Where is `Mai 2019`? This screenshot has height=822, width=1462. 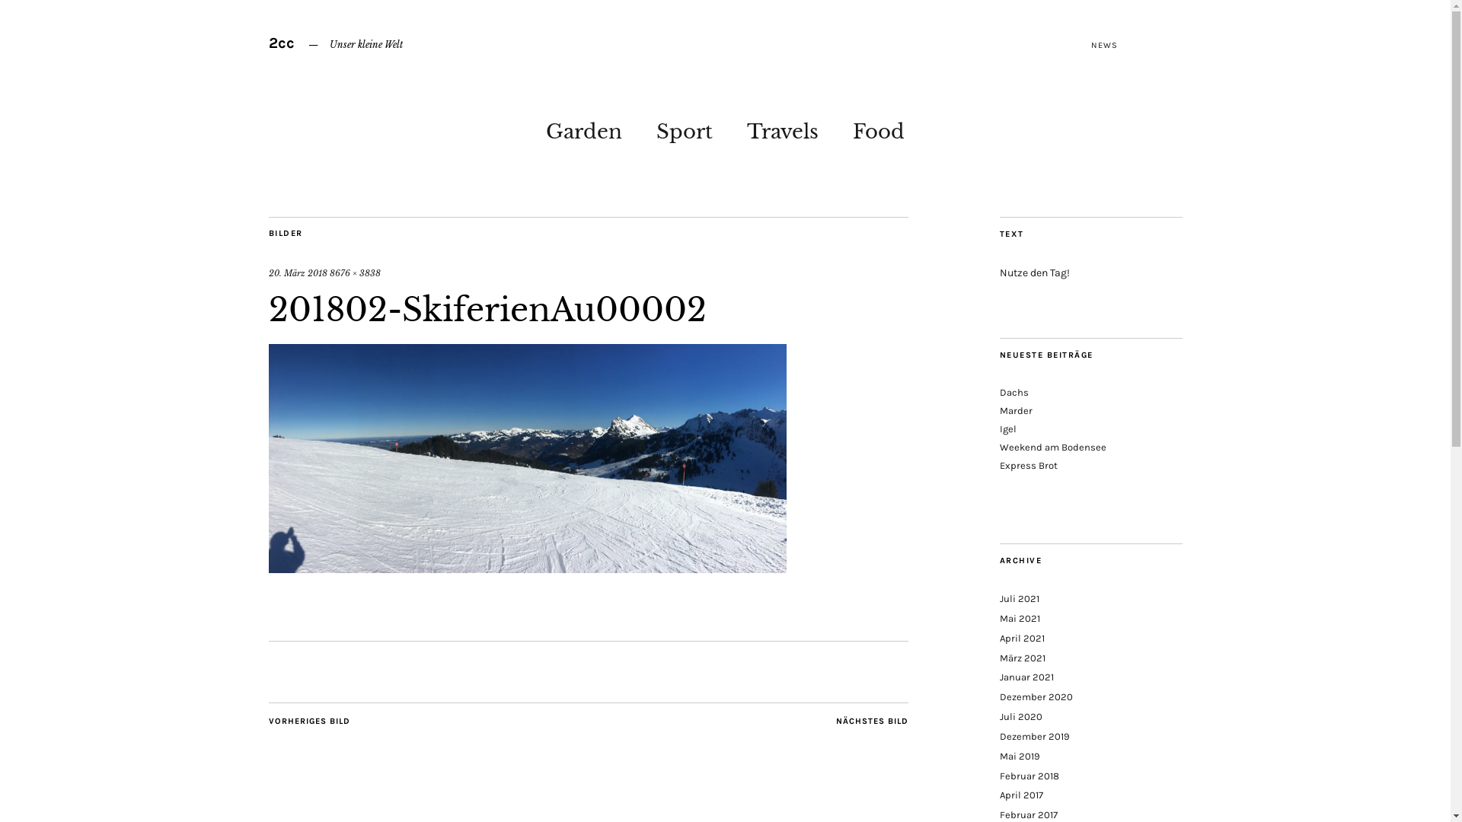
Mai 2019 is located at coordinates (1019, 757).